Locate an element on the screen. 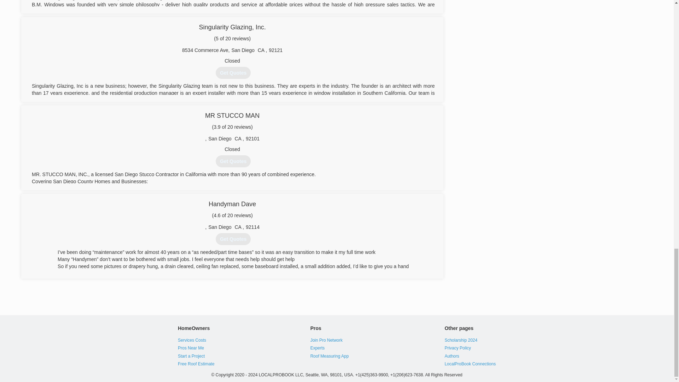 The width and height of the screenshot is (679, 382). Get Quotes is located at coordinates (233, 239).